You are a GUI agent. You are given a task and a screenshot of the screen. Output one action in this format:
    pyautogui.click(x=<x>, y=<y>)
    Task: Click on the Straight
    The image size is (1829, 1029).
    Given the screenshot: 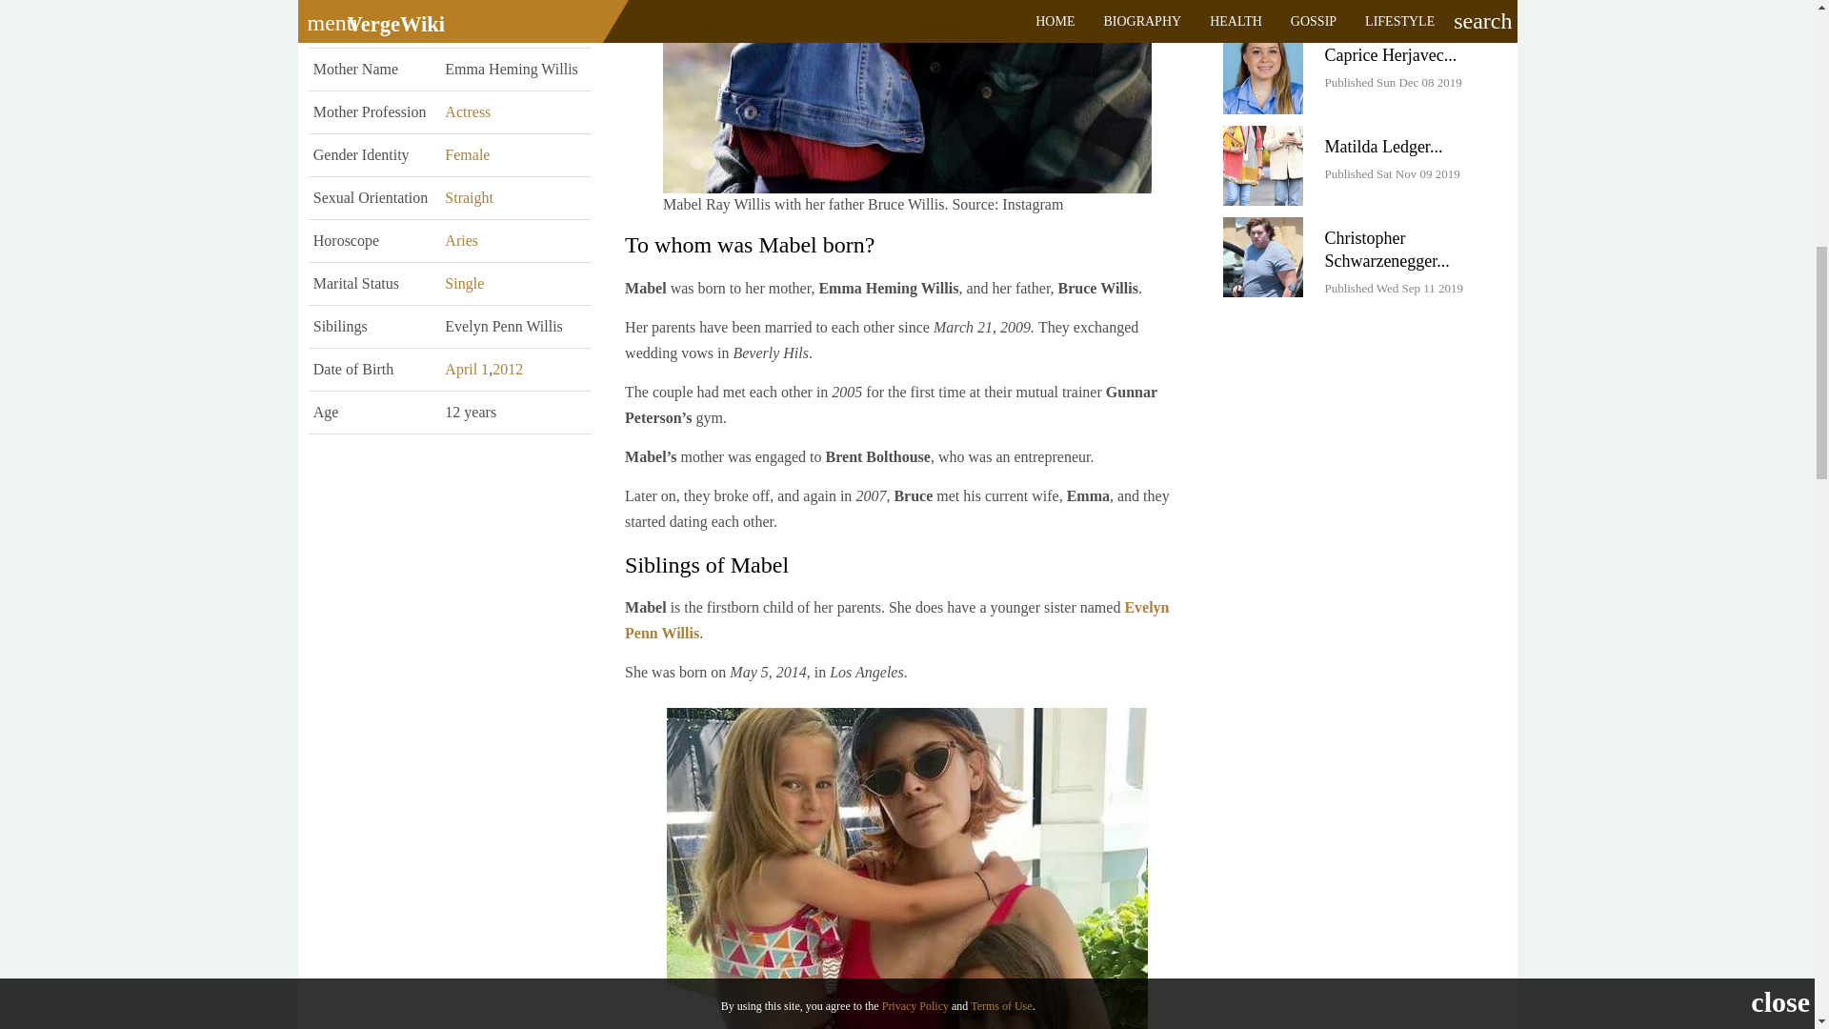 What is the action you would take?
    pyautogui.click(x=469, y=197)
    